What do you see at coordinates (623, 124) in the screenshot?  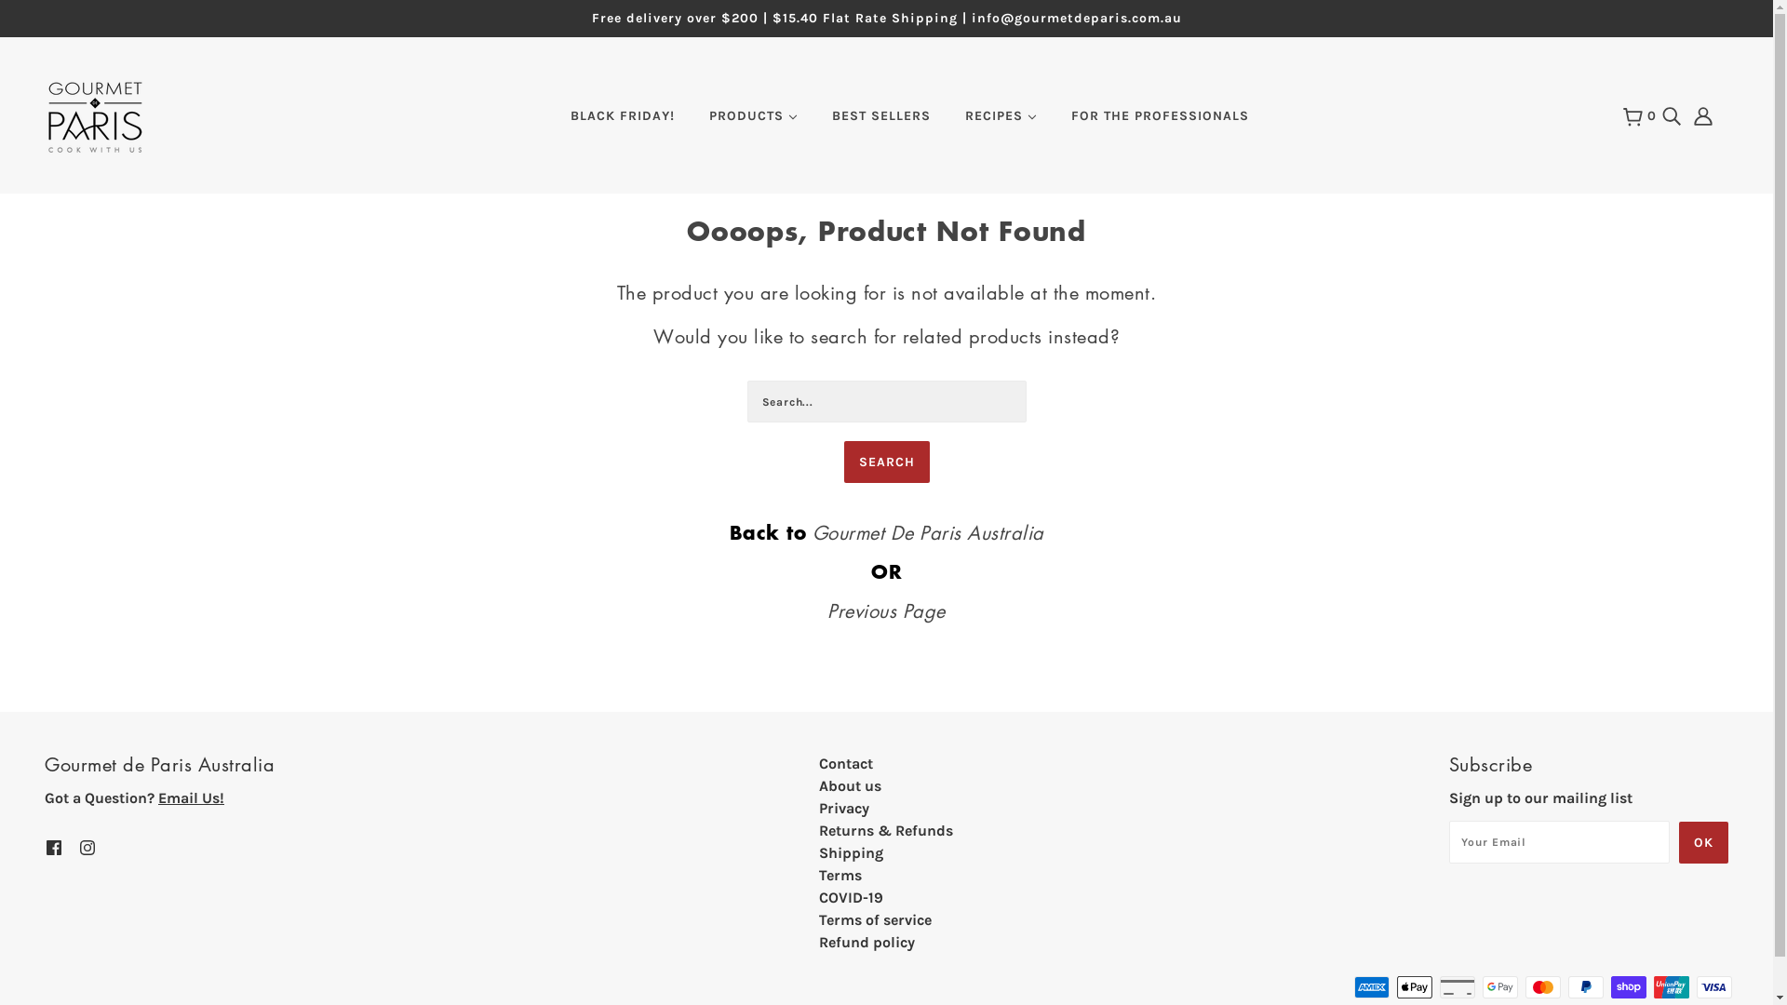 I see `BLACK FRIDAY!` at bounding box center [623, 124].